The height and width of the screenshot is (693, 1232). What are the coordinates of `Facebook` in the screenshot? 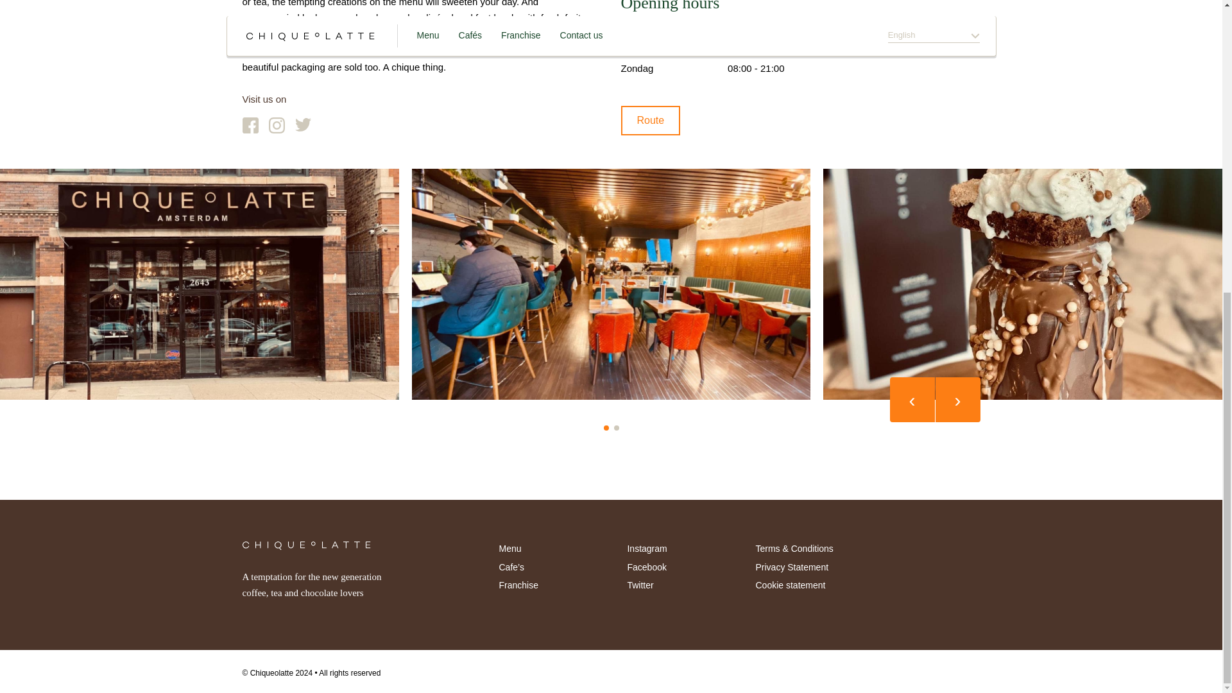 It's located at (647, 567).